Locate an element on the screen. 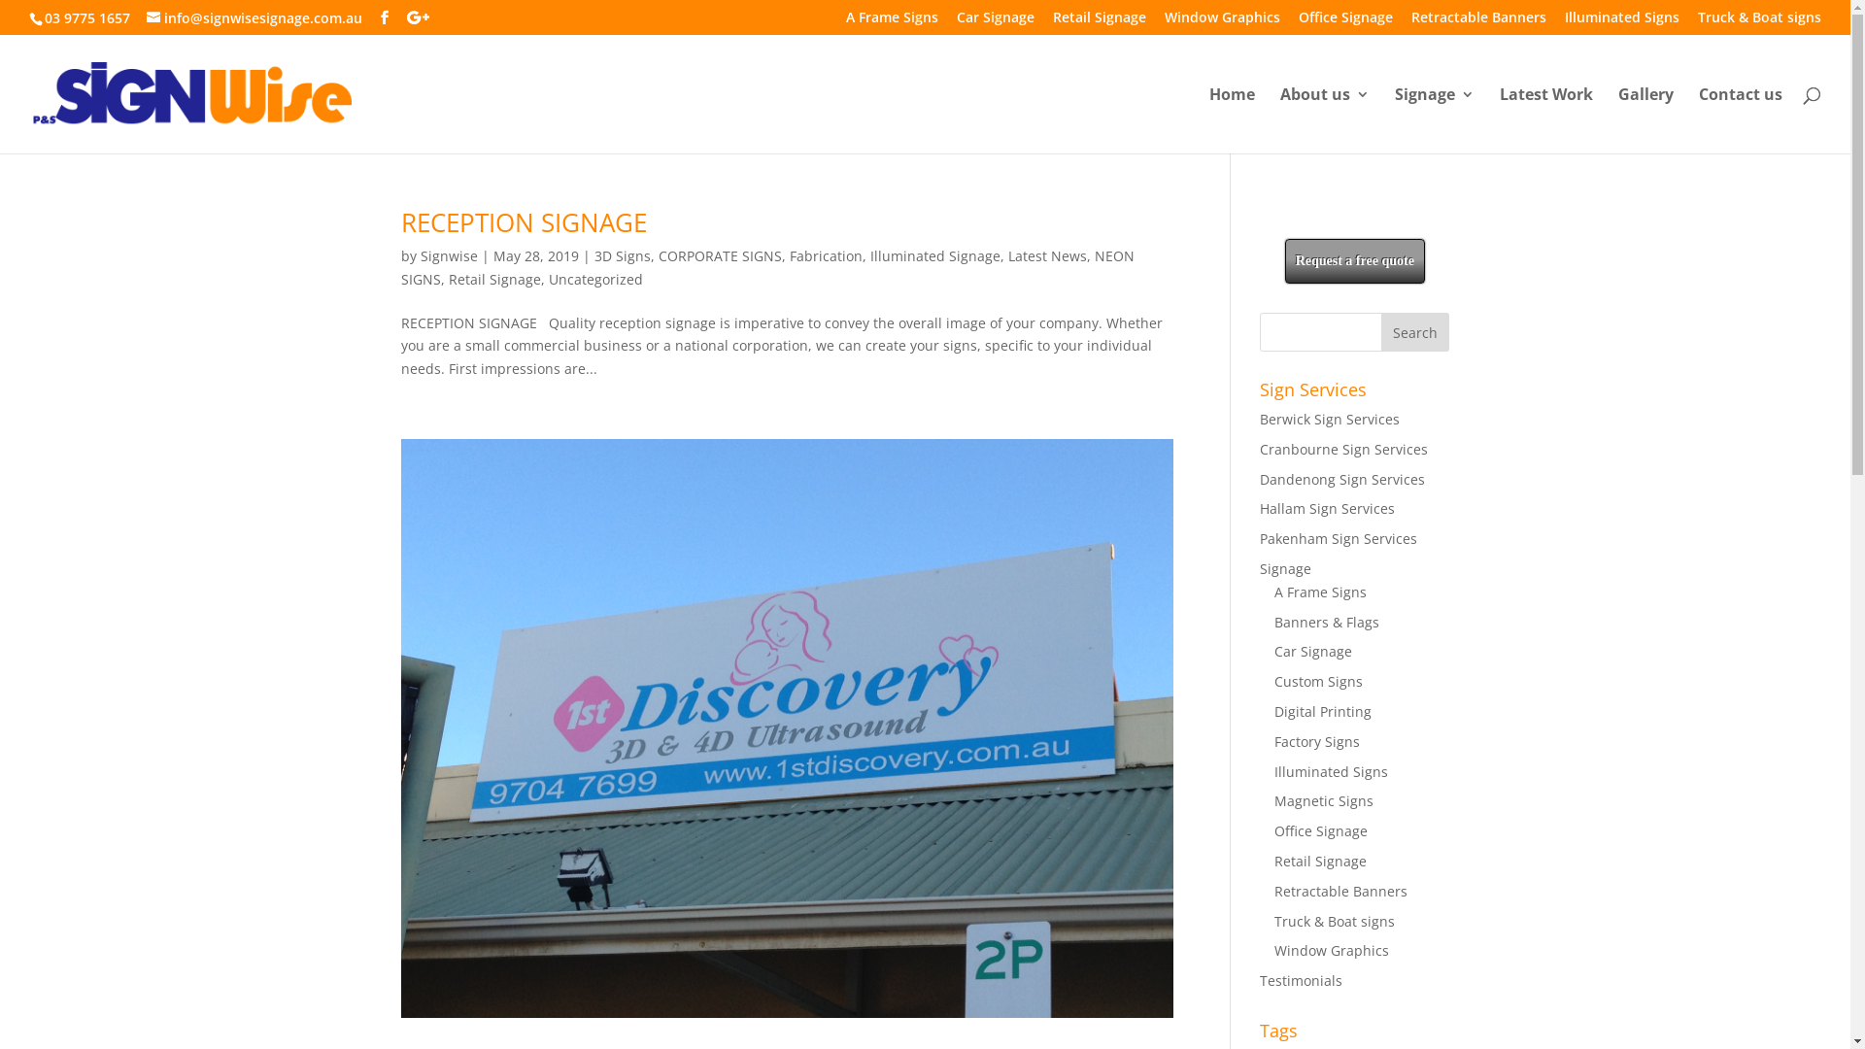  CORPORATE SIGNS is located at coordinates (721, 256).